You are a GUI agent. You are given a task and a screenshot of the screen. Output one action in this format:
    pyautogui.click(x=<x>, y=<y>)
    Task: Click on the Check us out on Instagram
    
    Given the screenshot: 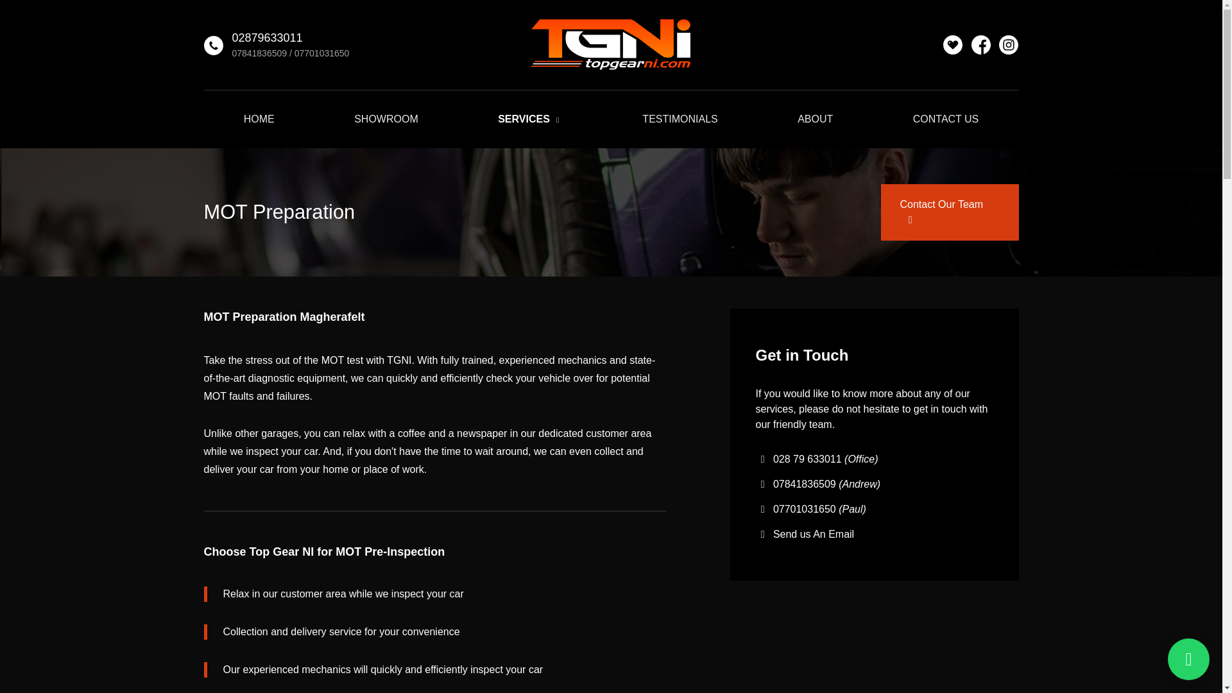 What is the action you would take?
    pyautogui.click(x=1009, y=45)
    